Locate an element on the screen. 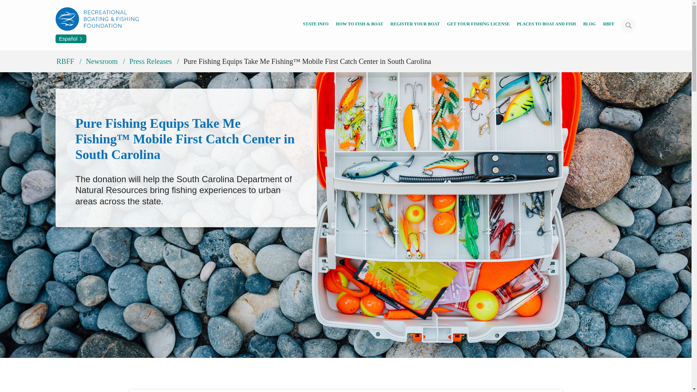  GET YOUR FISHING LICENSE is located at coordinates (478, 25).